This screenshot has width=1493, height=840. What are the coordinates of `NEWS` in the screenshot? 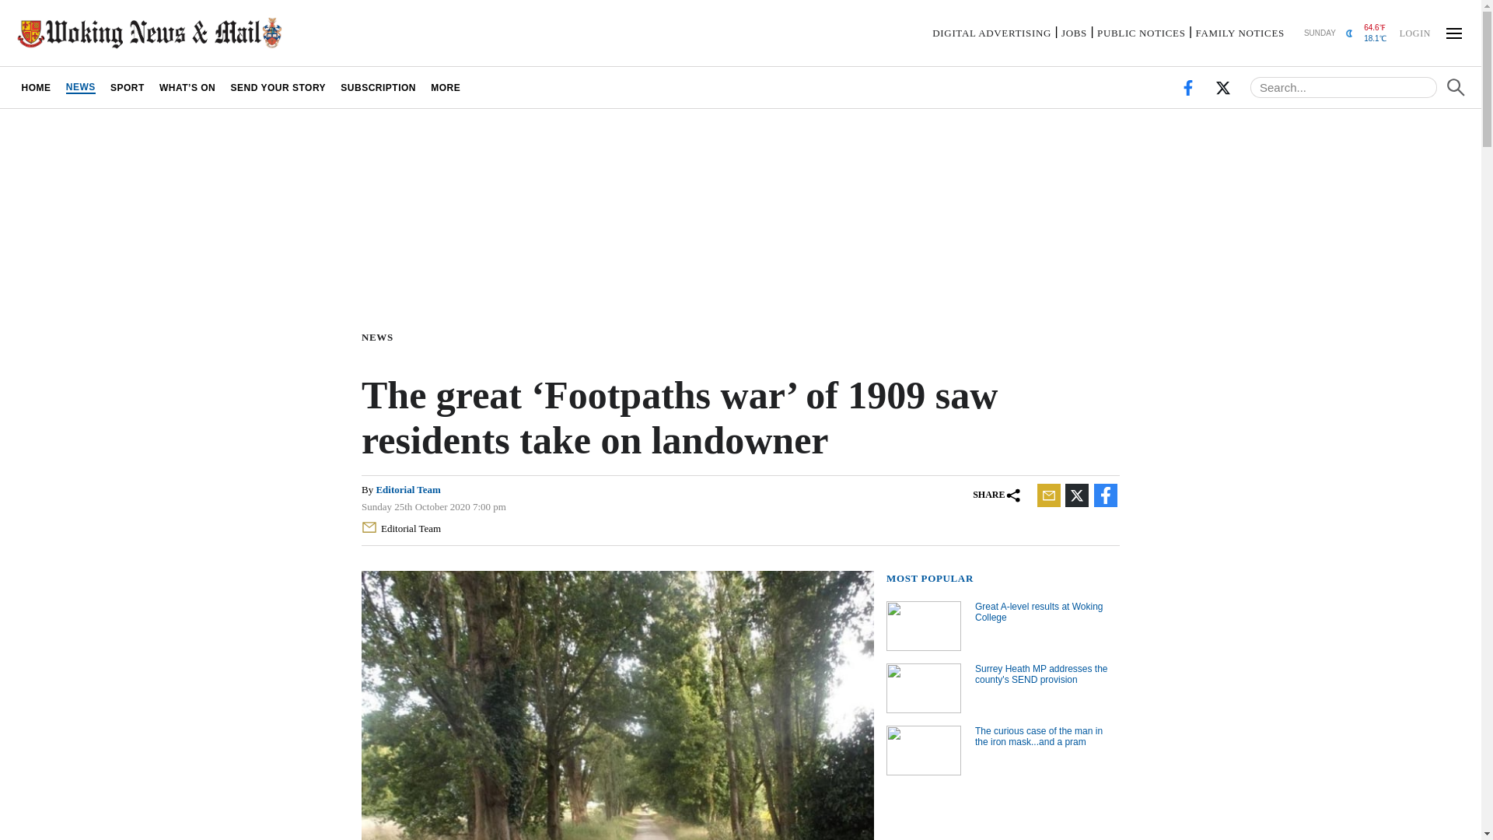 It's located at (80, 87).